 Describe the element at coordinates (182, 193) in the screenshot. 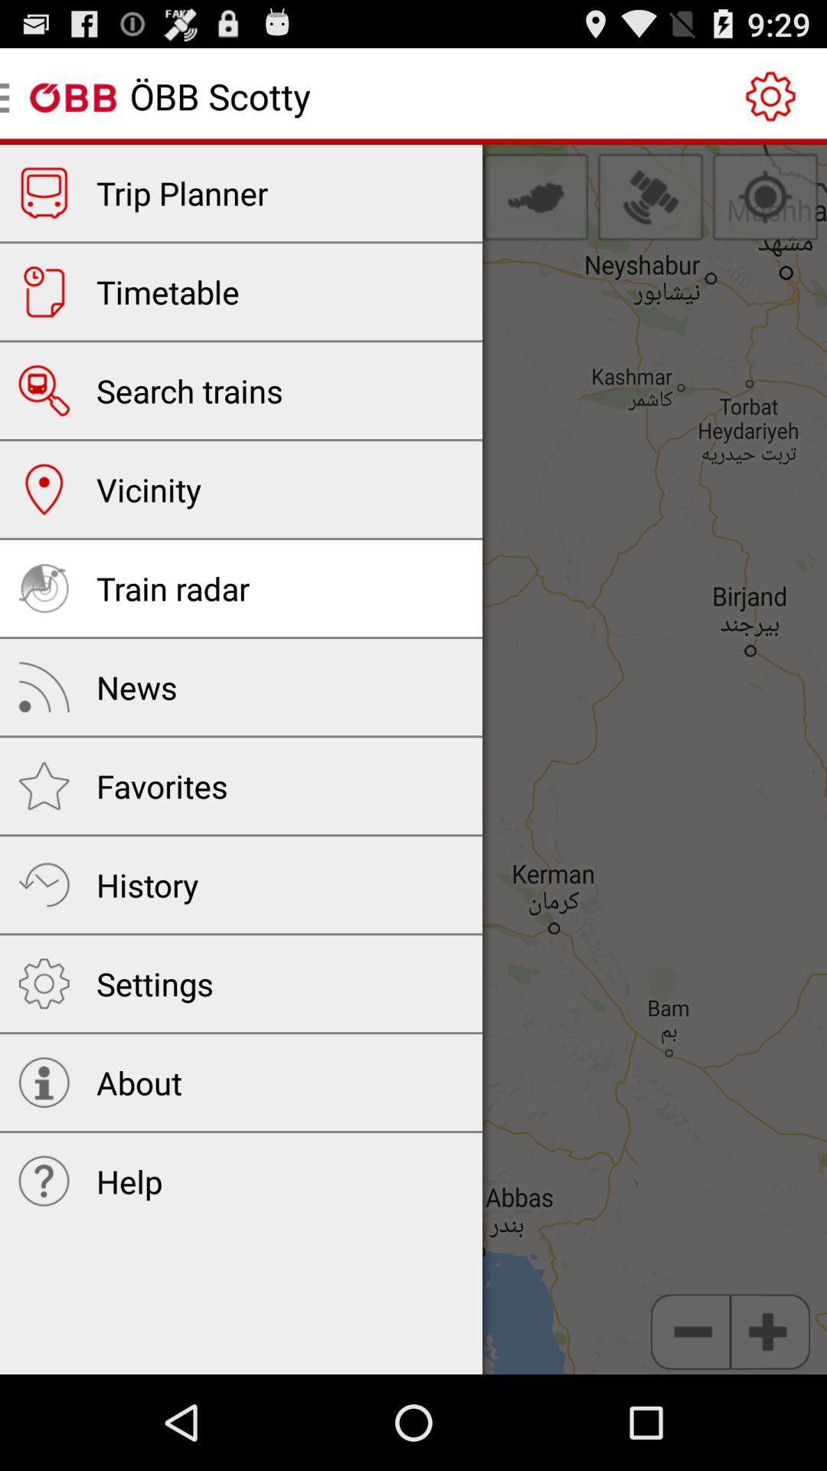

I see `select the trip planner app` at that location.